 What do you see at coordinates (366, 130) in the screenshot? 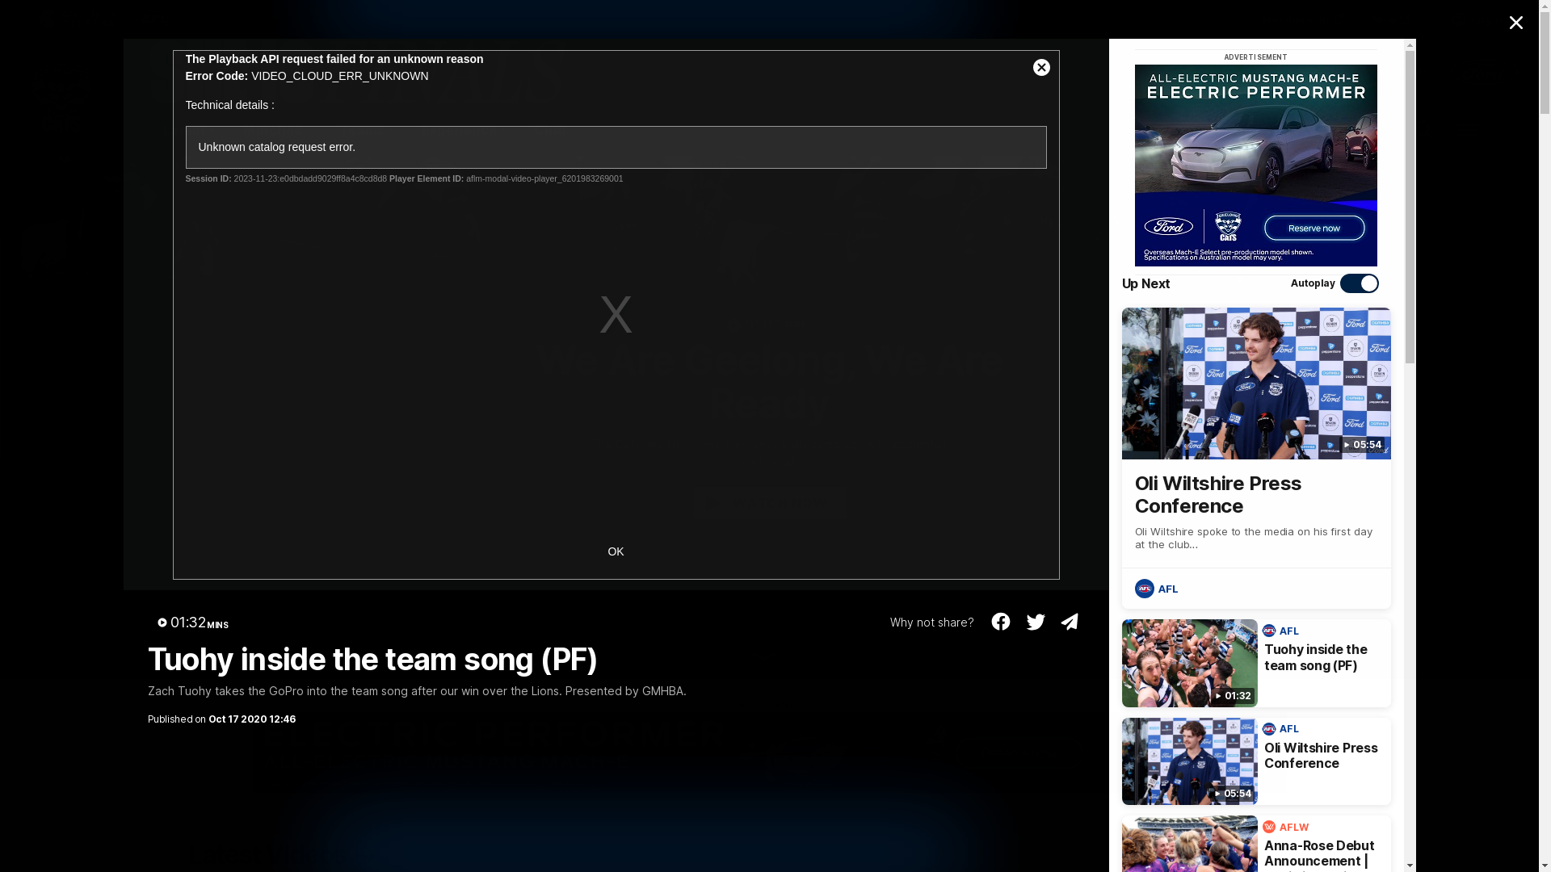
I see `Teams` at bounding box center [366, 130].